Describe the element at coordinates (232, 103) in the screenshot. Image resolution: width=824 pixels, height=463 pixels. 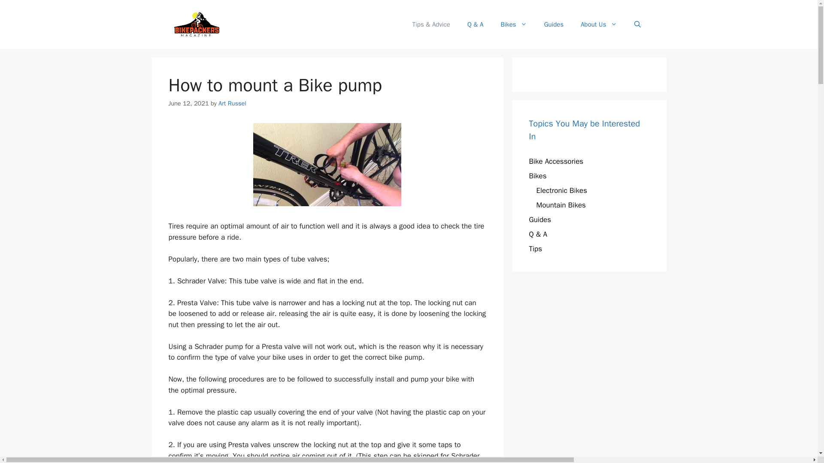
I see `View all posts by Art Russel` at that location.